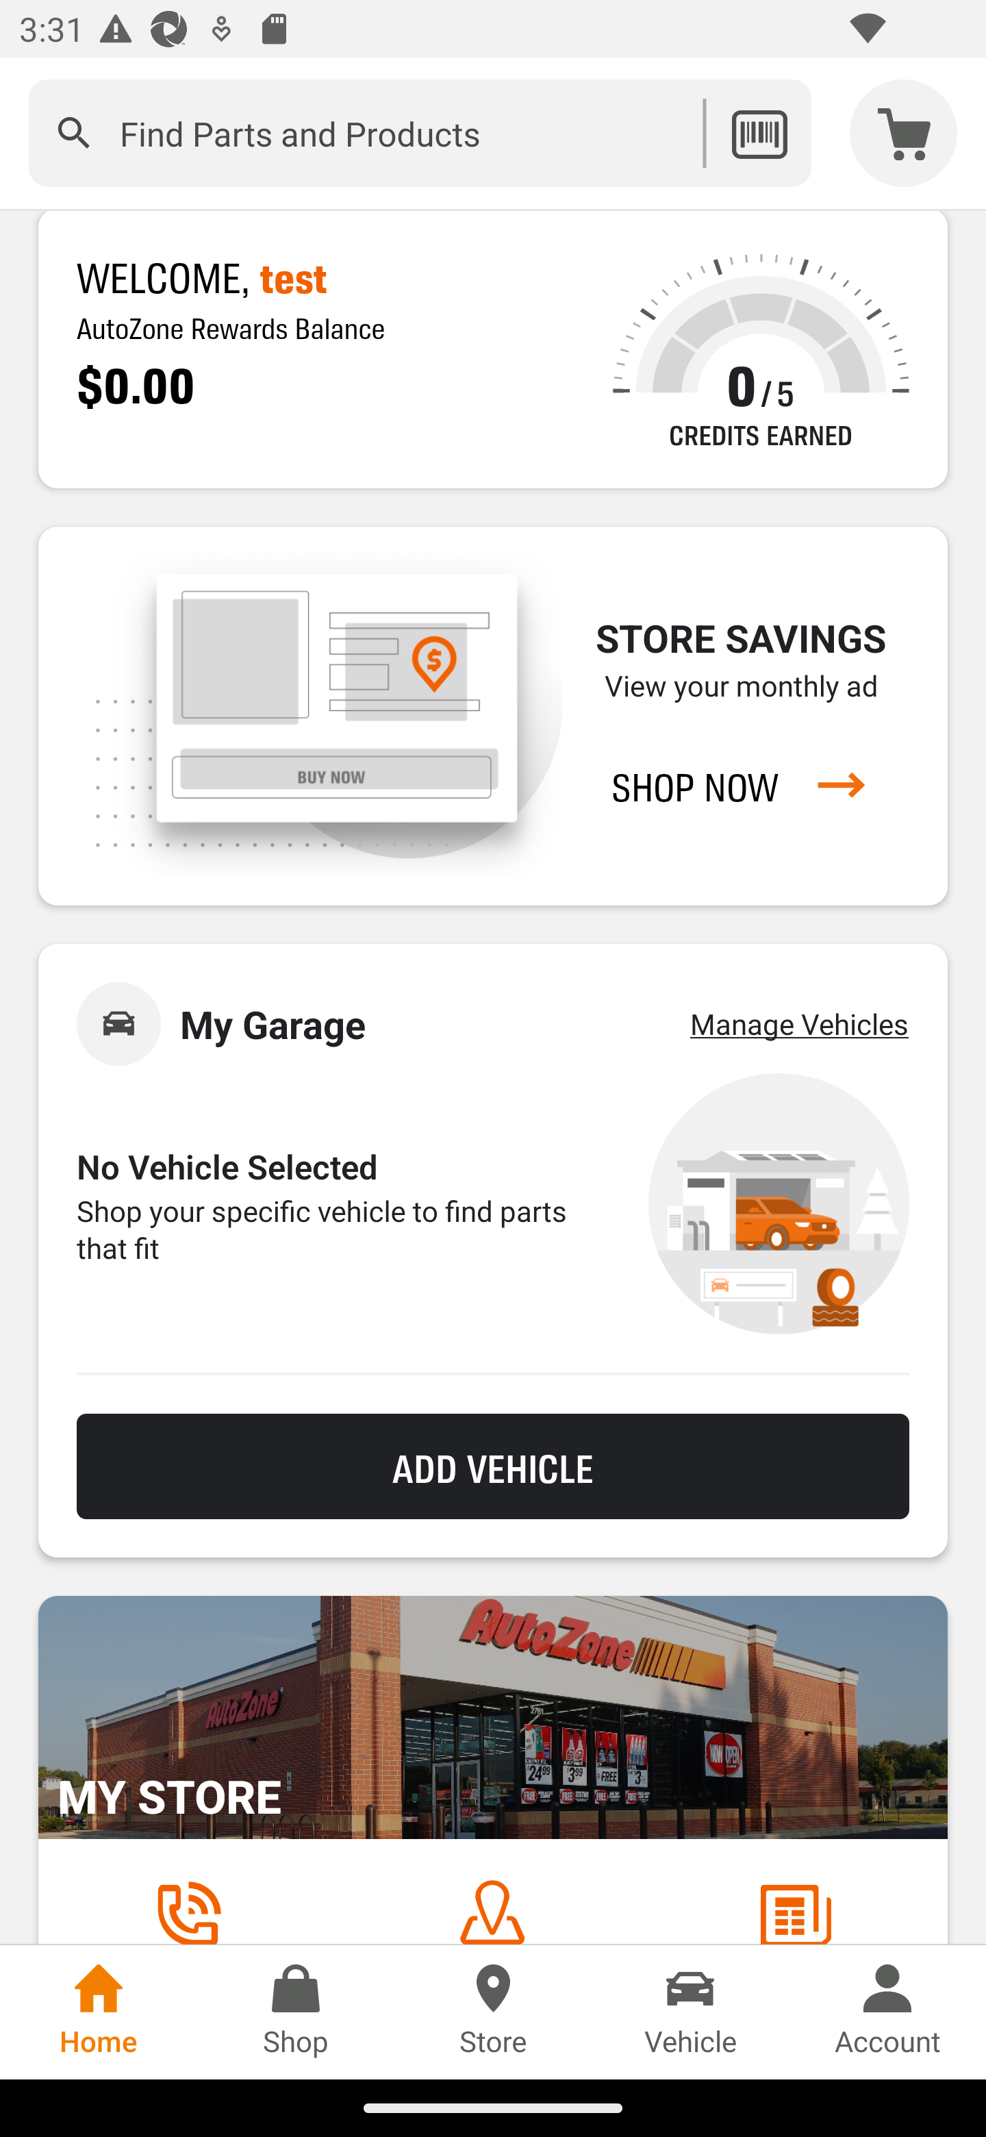 The image size is (986, 2137). I want to click on Vehicle, so click(690, 2012).